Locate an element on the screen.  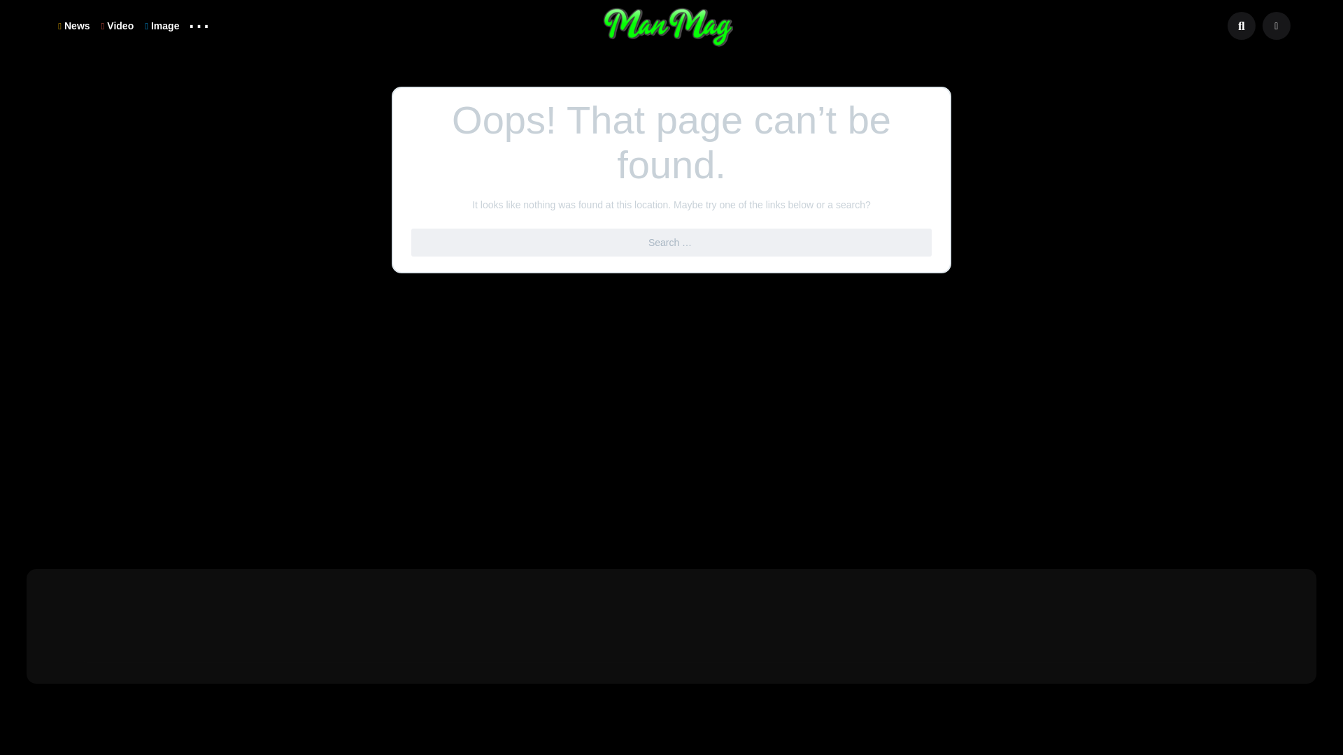
Video is located at coordinates (118, 25).